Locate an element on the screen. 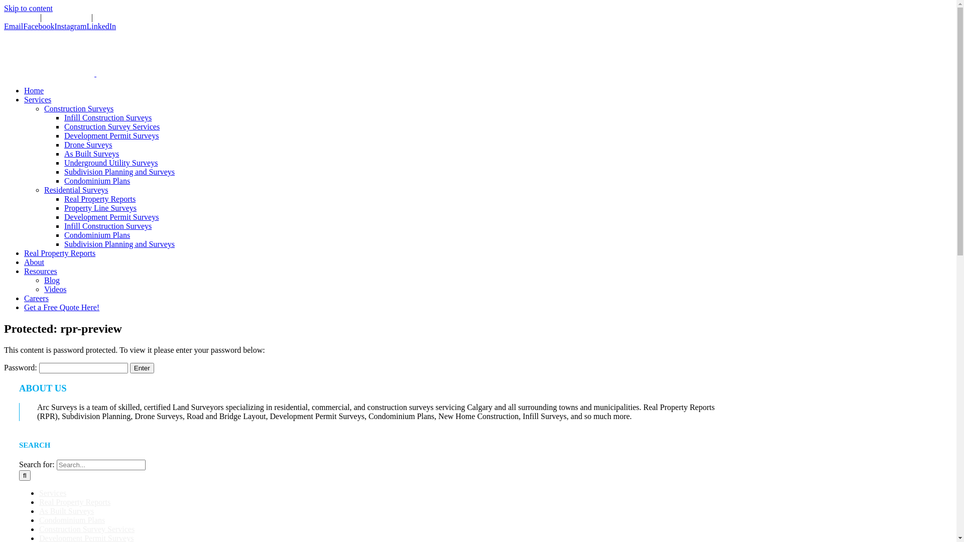 The height and width of the screenshot is (542, 964). As Built Surveys is located at coordinates (91, 154).